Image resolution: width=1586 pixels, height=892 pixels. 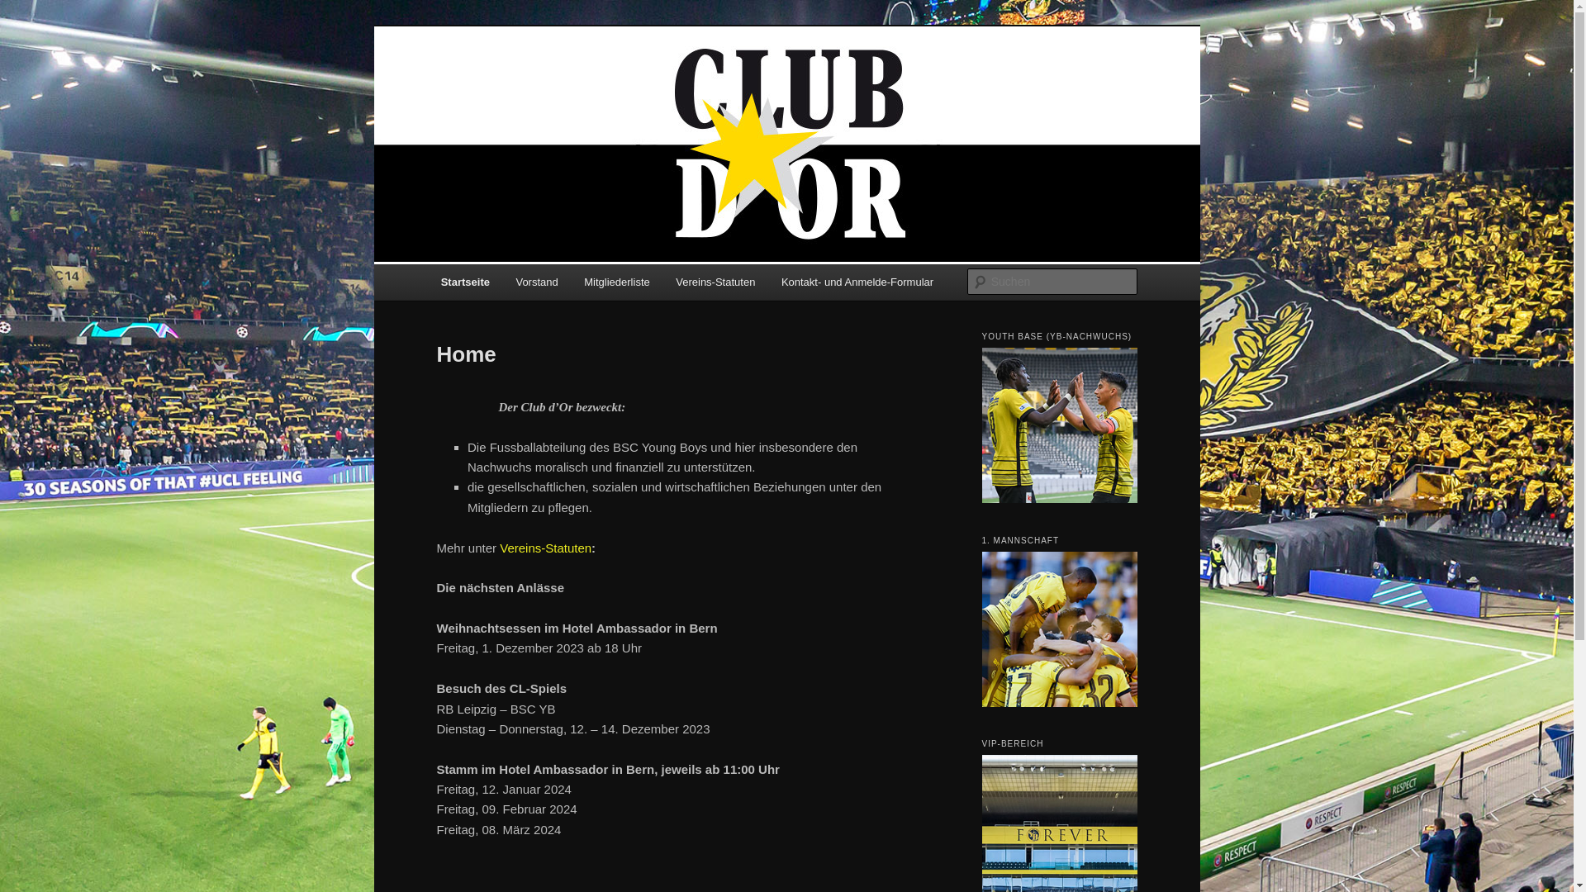 What do you see at coordinates (28, 10) in the screenshot?
I see `Suchen` at bounding box center [28, 10].